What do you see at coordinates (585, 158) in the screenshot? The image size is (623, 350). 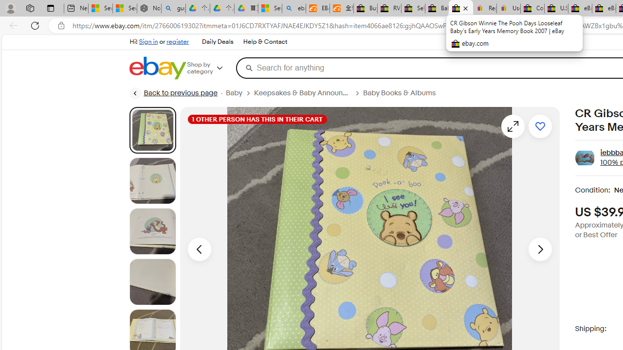 I see `Class: ux-action` at bounding box center [585, 158].